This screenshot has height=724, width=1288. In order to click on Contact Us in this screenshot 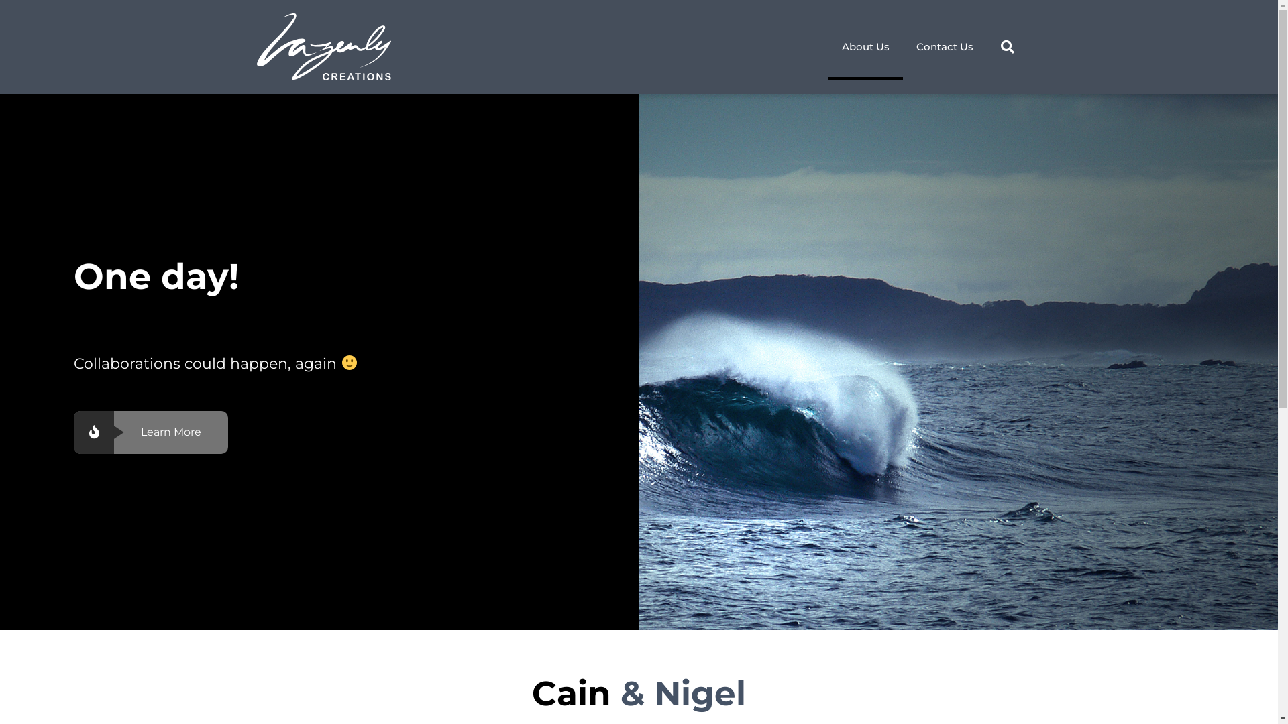, I will do `click(945, 47)`.